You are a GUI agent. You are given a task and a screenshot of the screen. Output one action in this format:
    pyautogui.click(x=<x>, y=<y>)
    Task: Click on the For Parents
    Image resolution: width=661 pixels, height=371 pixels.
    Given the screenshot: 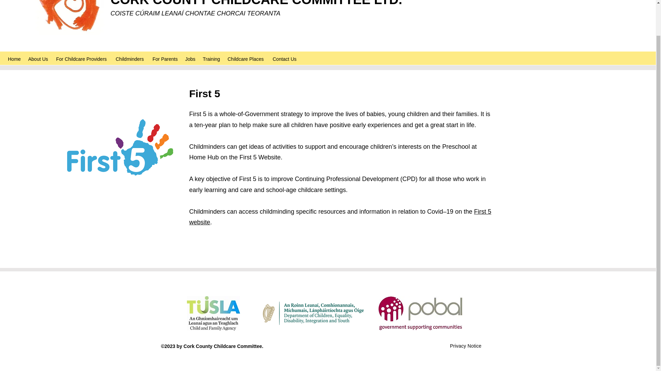 What is the action you would take?
    pyautogui.click(x=165, y=59)
    